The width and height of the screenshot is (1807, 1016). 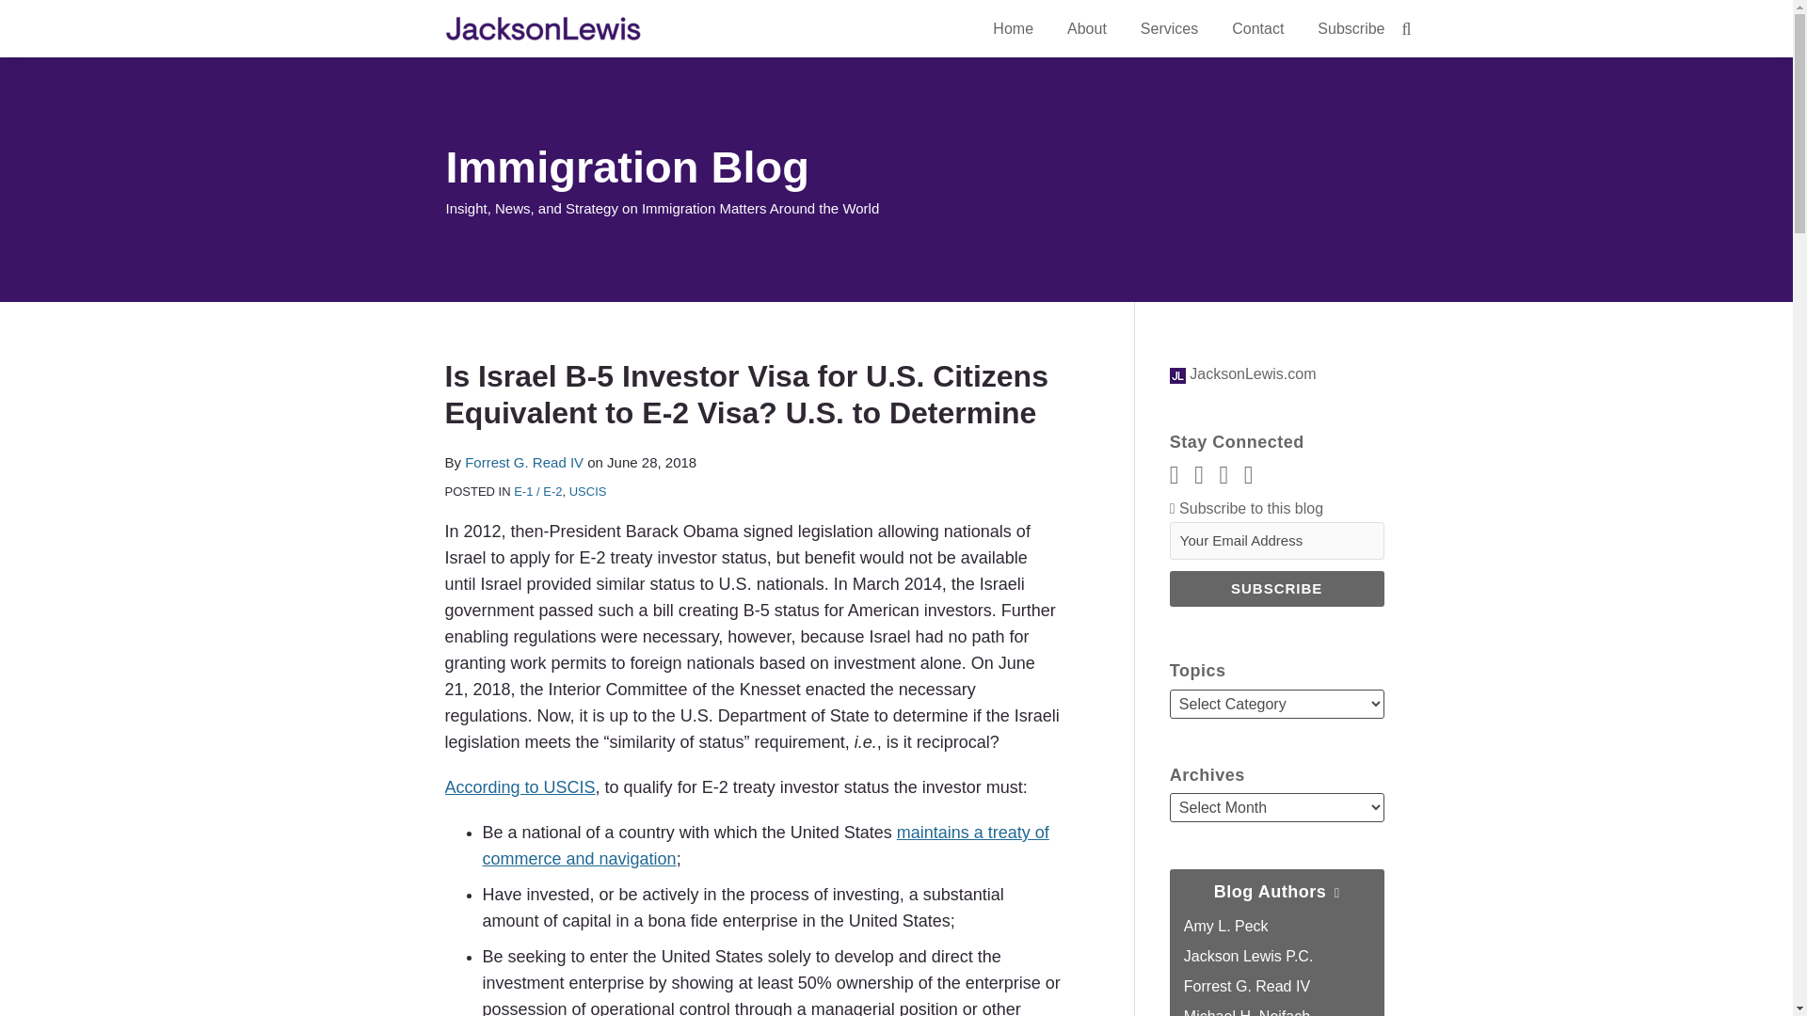 What do you see at coordinates (1350, 29) in the screenshot?
I see `Subscribe` at bounding box center [1350, 29].